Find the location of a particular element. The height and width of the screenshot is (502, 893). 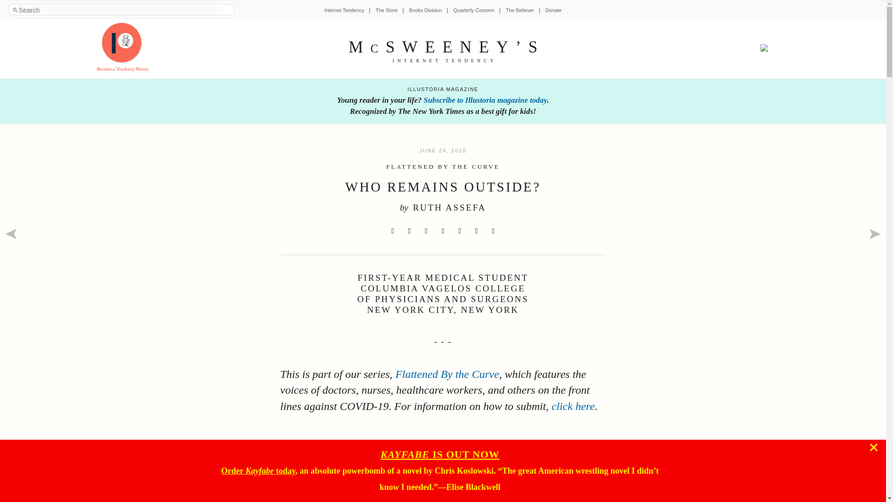

Share to Reddit is located at coordinates (426, 231).